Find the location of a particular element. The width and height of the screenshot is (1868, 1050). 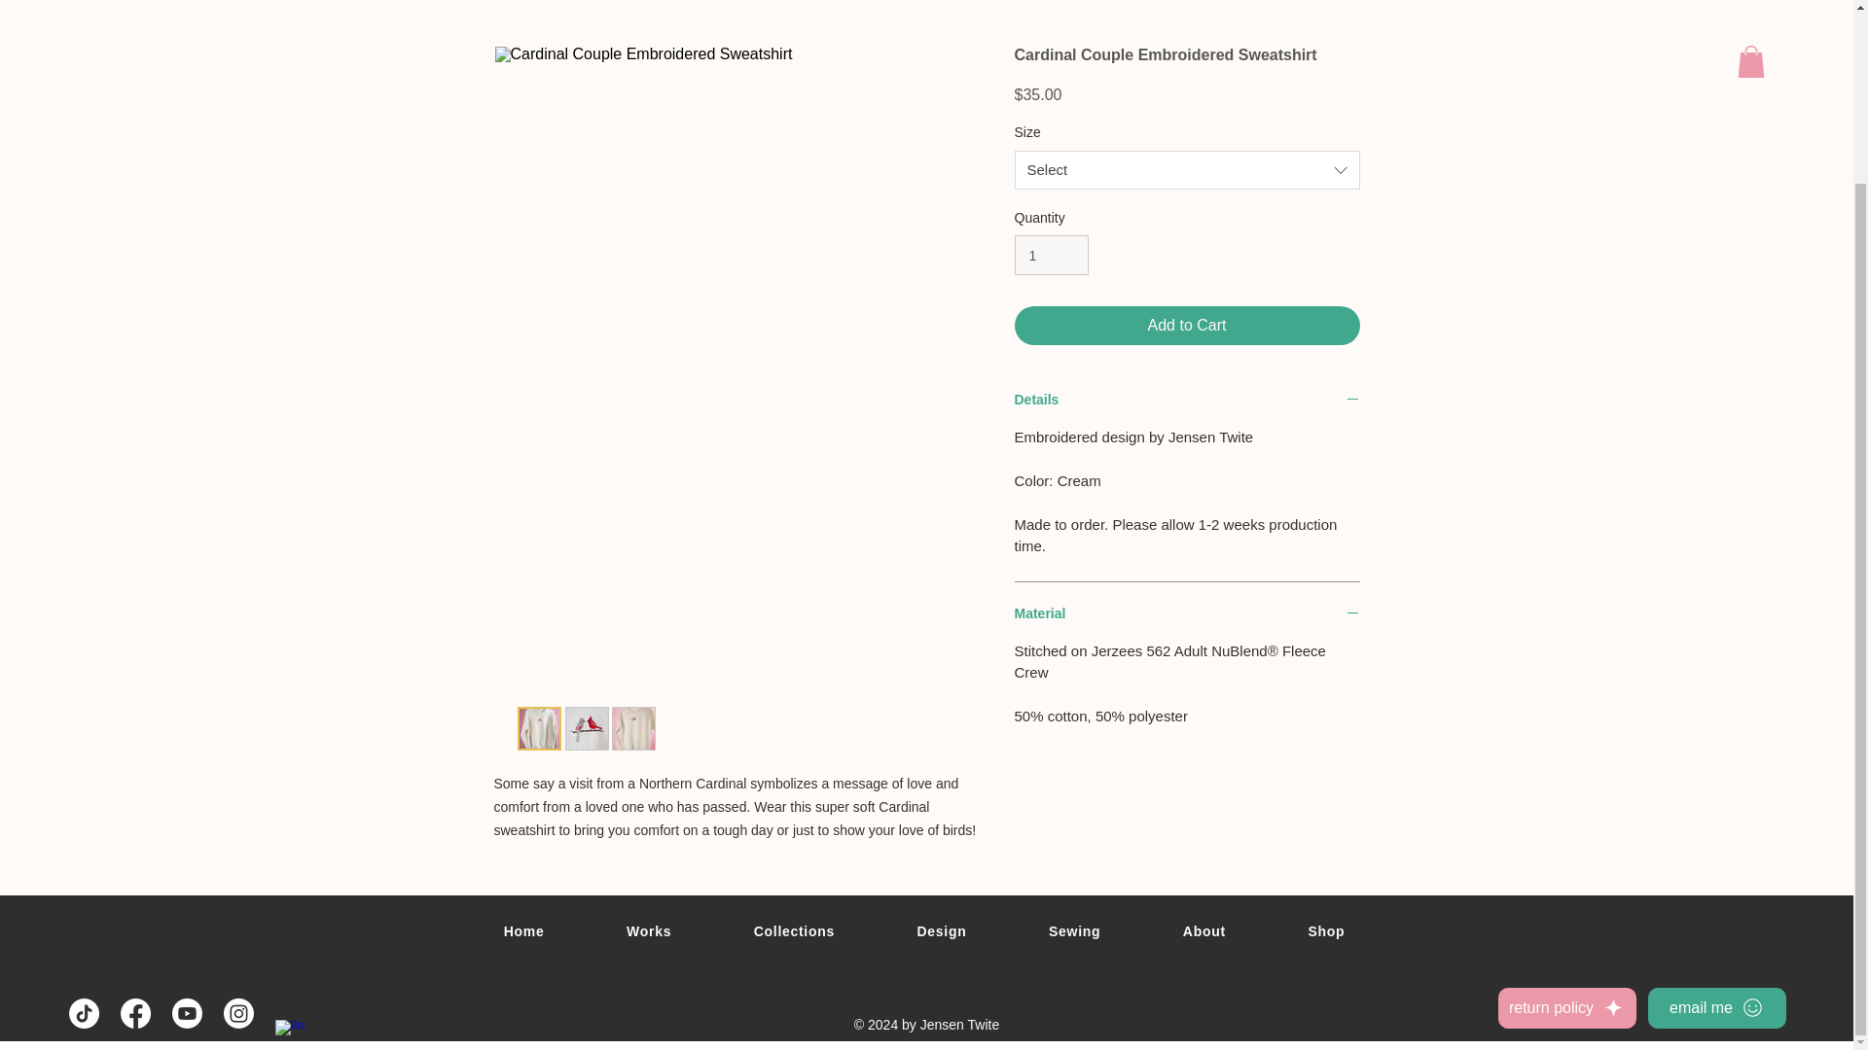

Select is located at coordinates (1187, 170).